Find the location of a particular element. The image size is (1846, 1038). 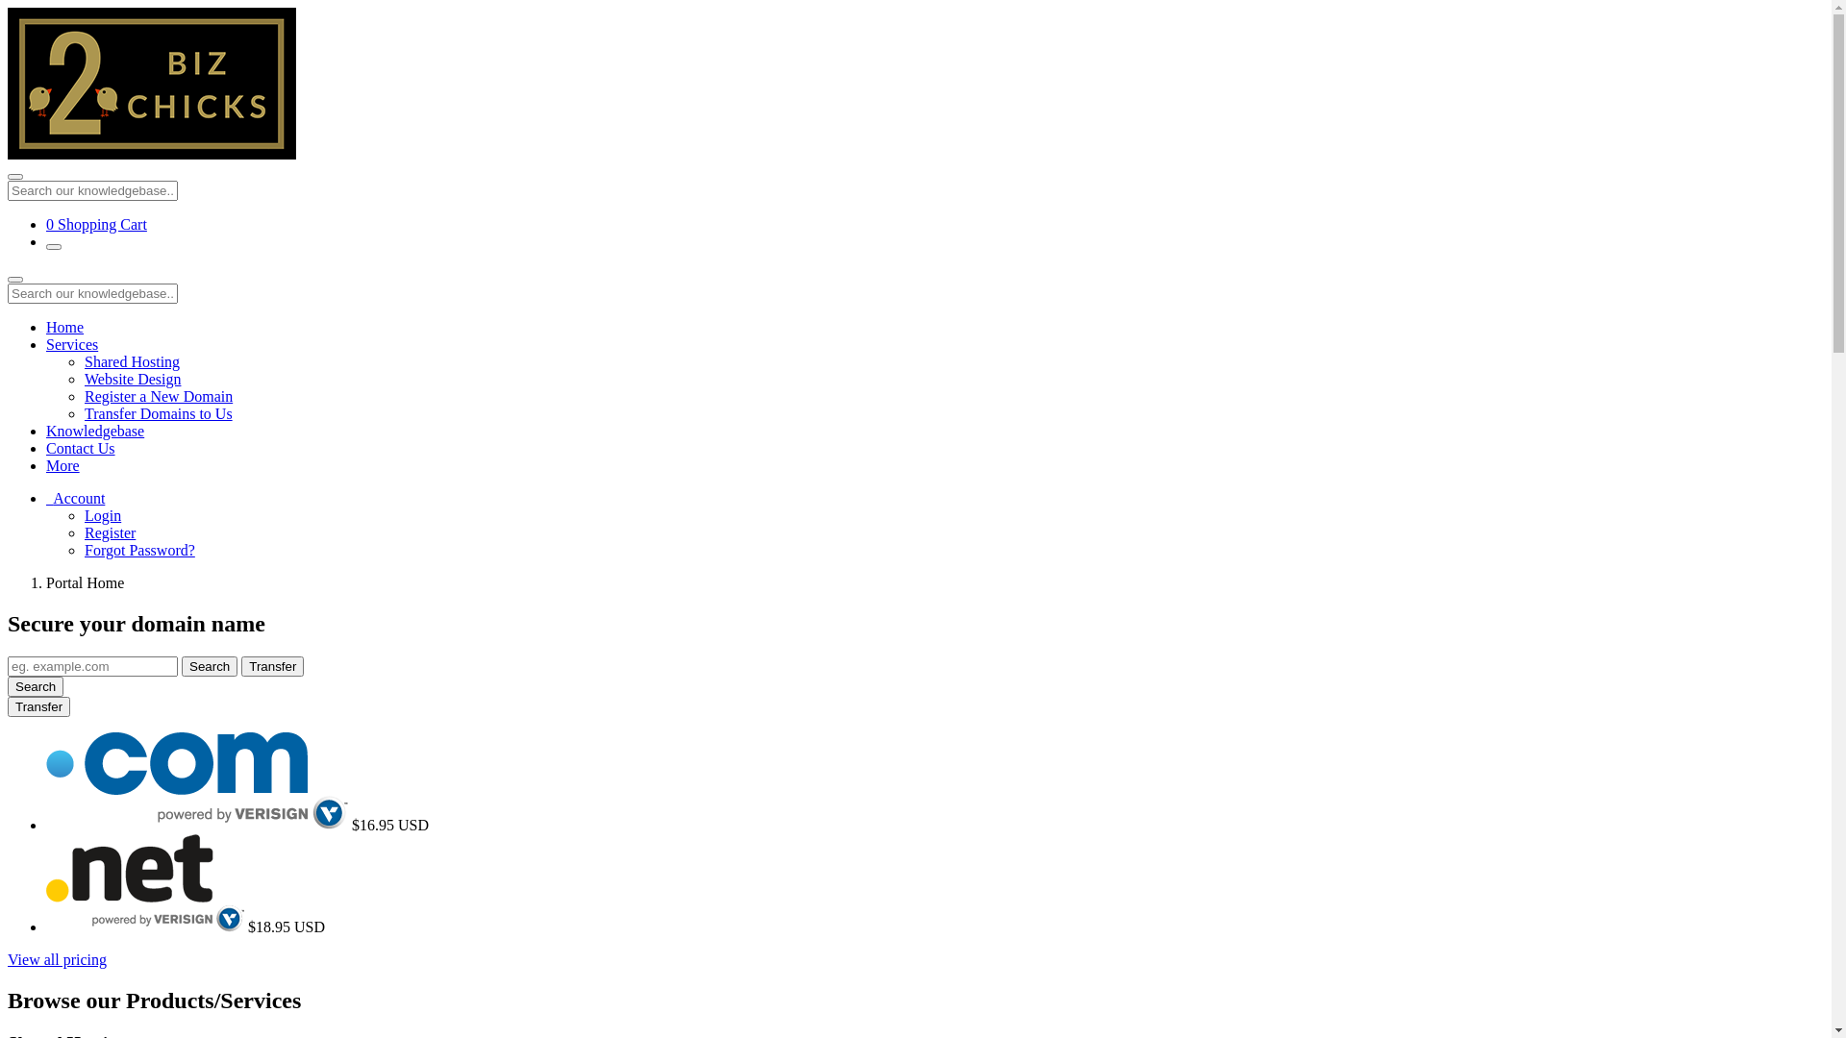

Register is located at coordinates (110, 532).